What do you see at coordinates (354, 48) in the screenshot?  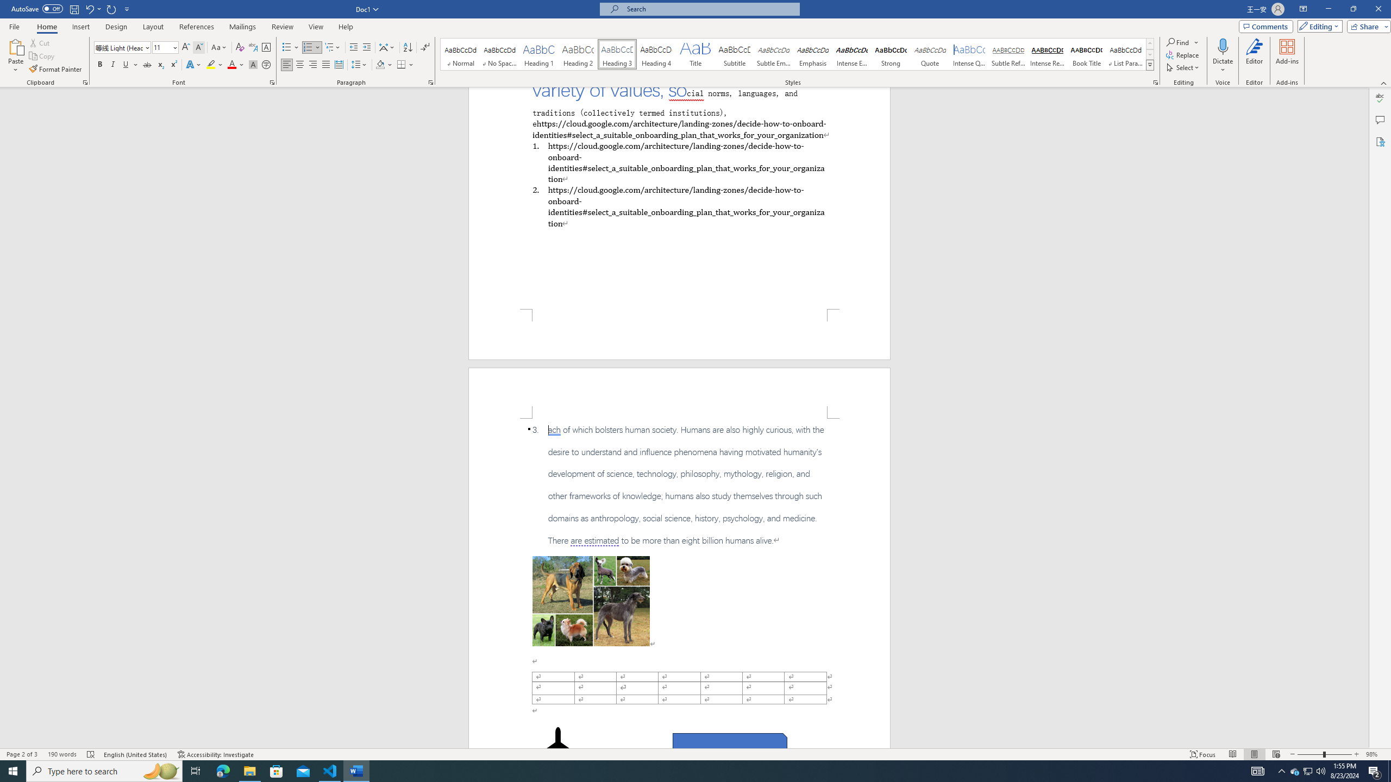 I see `Decrease Indent` at bounding box center [354, 48].